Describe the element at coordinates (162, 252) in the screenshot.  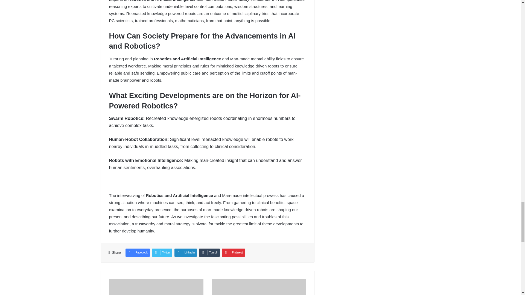
I see `Twitter` at that location.